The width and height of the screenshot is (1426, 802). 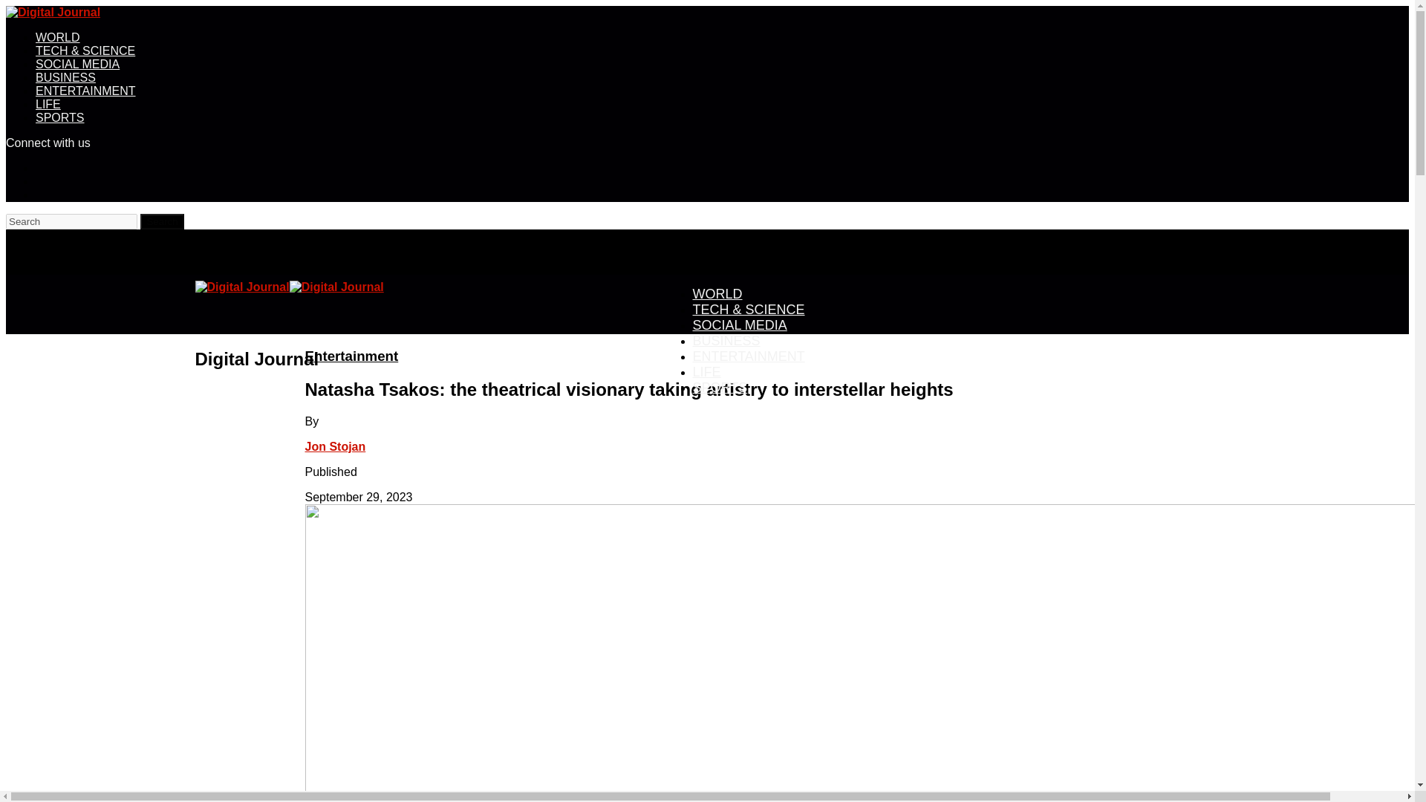 I want to click on SOCIAL MEDIA, so click(x=77, y=64).